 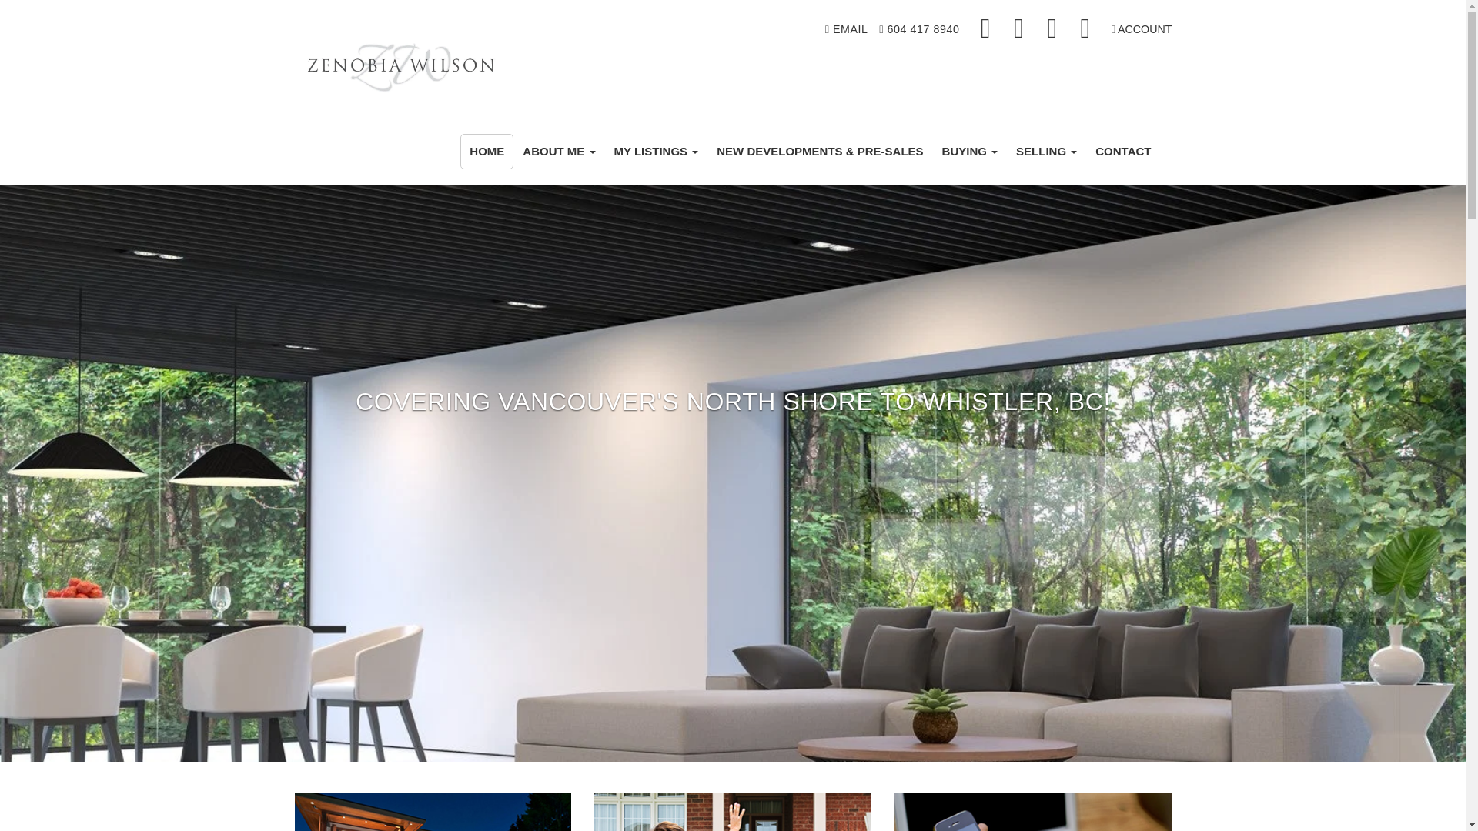 What do you see at coordinates (559, 151) in the screenshot?
I see `ABOUT ME` at bounding box center [559, 151].